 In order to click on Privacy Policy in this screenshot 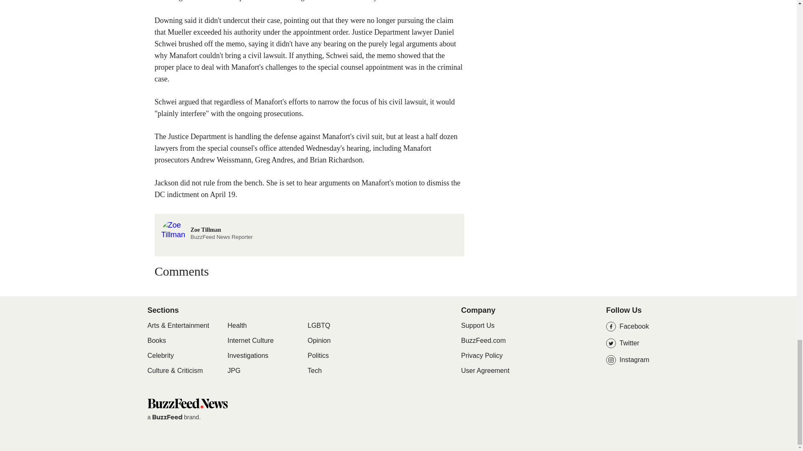, I will do `click(482, 355)`.